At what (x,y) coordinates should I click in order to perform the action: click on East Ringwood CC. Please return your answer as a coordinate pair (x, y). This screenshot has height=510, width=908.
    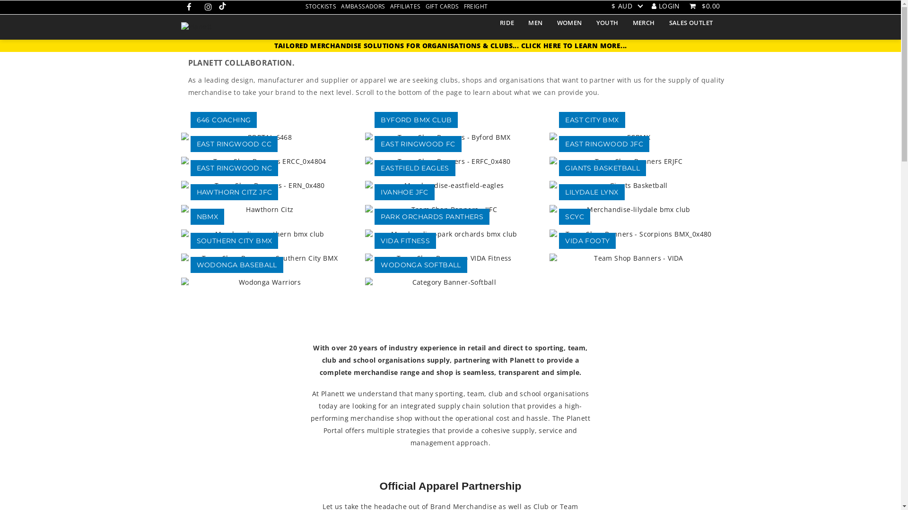
    Looking at the image, I should click on (266, 161).